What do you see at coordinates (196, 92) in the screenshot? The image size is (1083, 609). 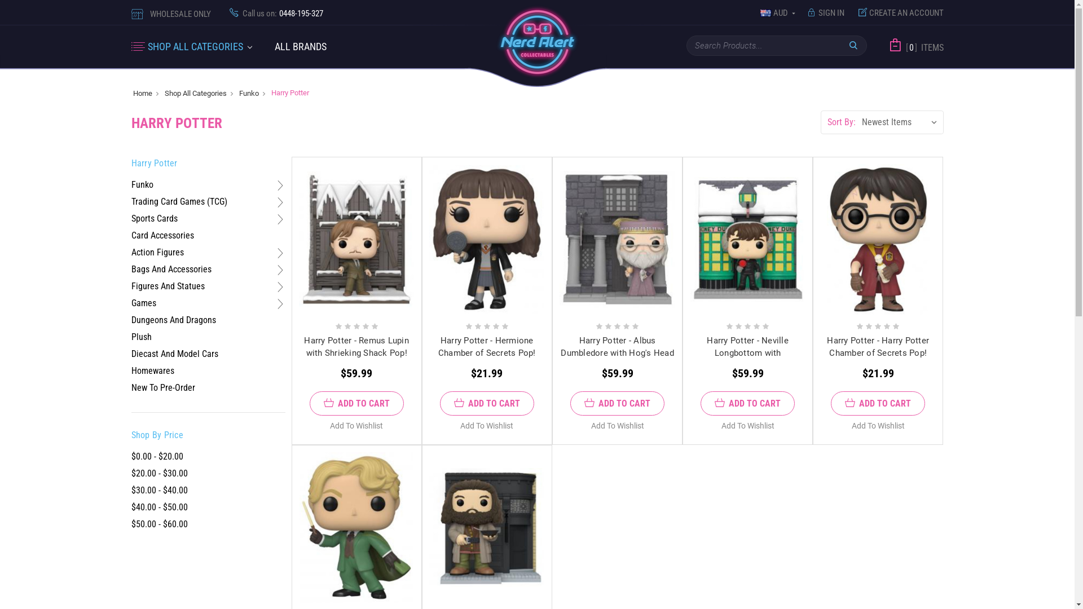 I see `Shop All Categories` at bounding box center [196, 92].